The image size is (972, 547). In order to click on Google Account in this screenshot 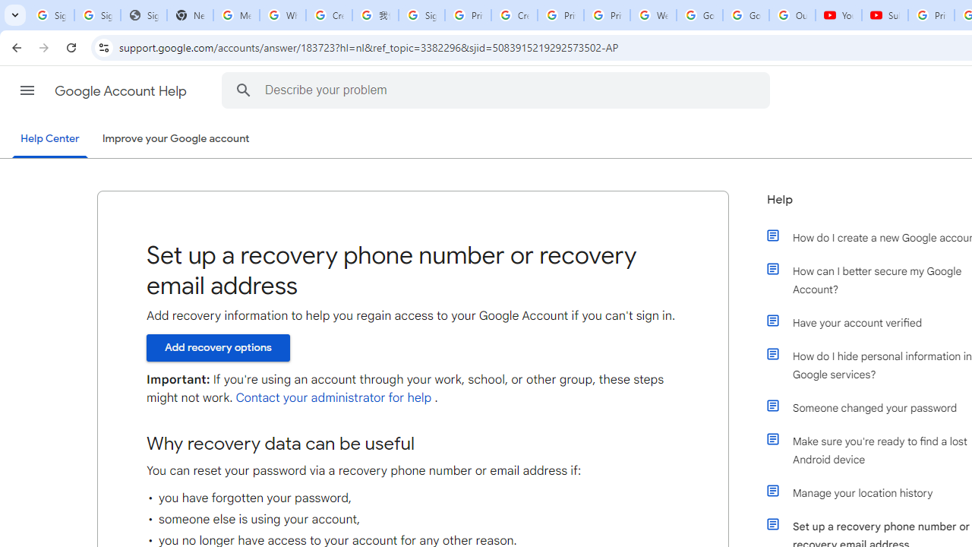, I will do `click(746, 15)`.